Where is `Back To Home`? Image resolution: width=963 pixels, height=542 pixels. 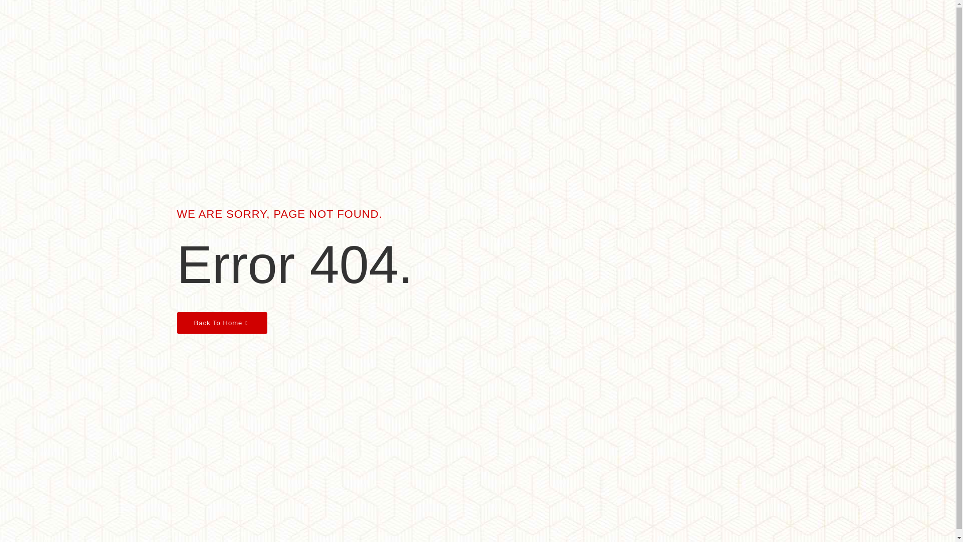 Back To Home is located at coordinates (221, 323).